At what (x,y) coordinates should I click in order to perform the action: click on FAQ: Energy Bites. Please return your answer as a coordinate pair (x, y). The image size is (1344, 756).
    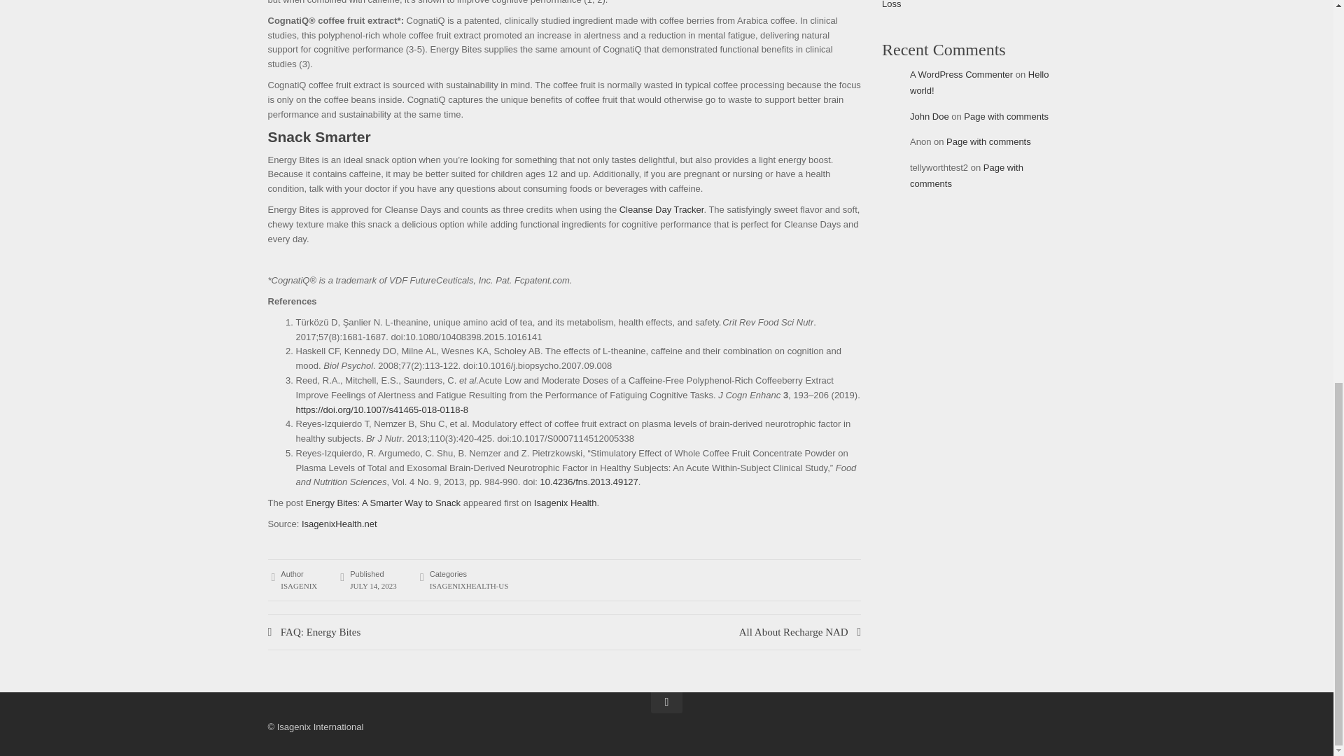
    Looking at the image, I should click on (416, 631).